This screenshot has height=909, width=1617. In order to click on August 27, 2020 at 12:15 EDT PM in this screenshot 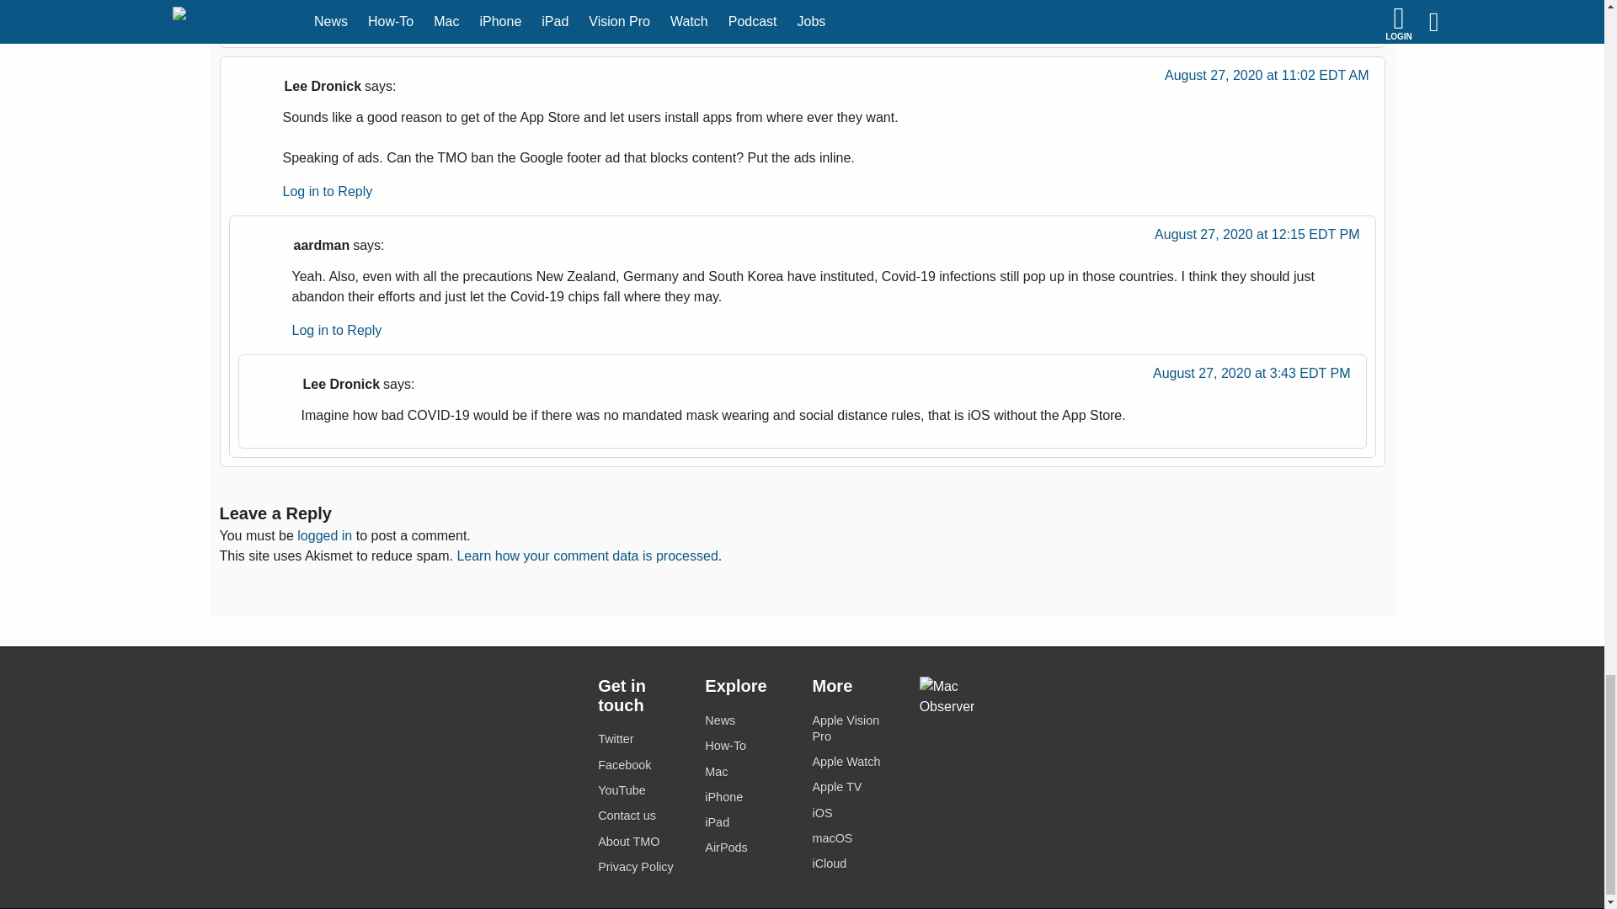, I will do `click(1257, 239)`.